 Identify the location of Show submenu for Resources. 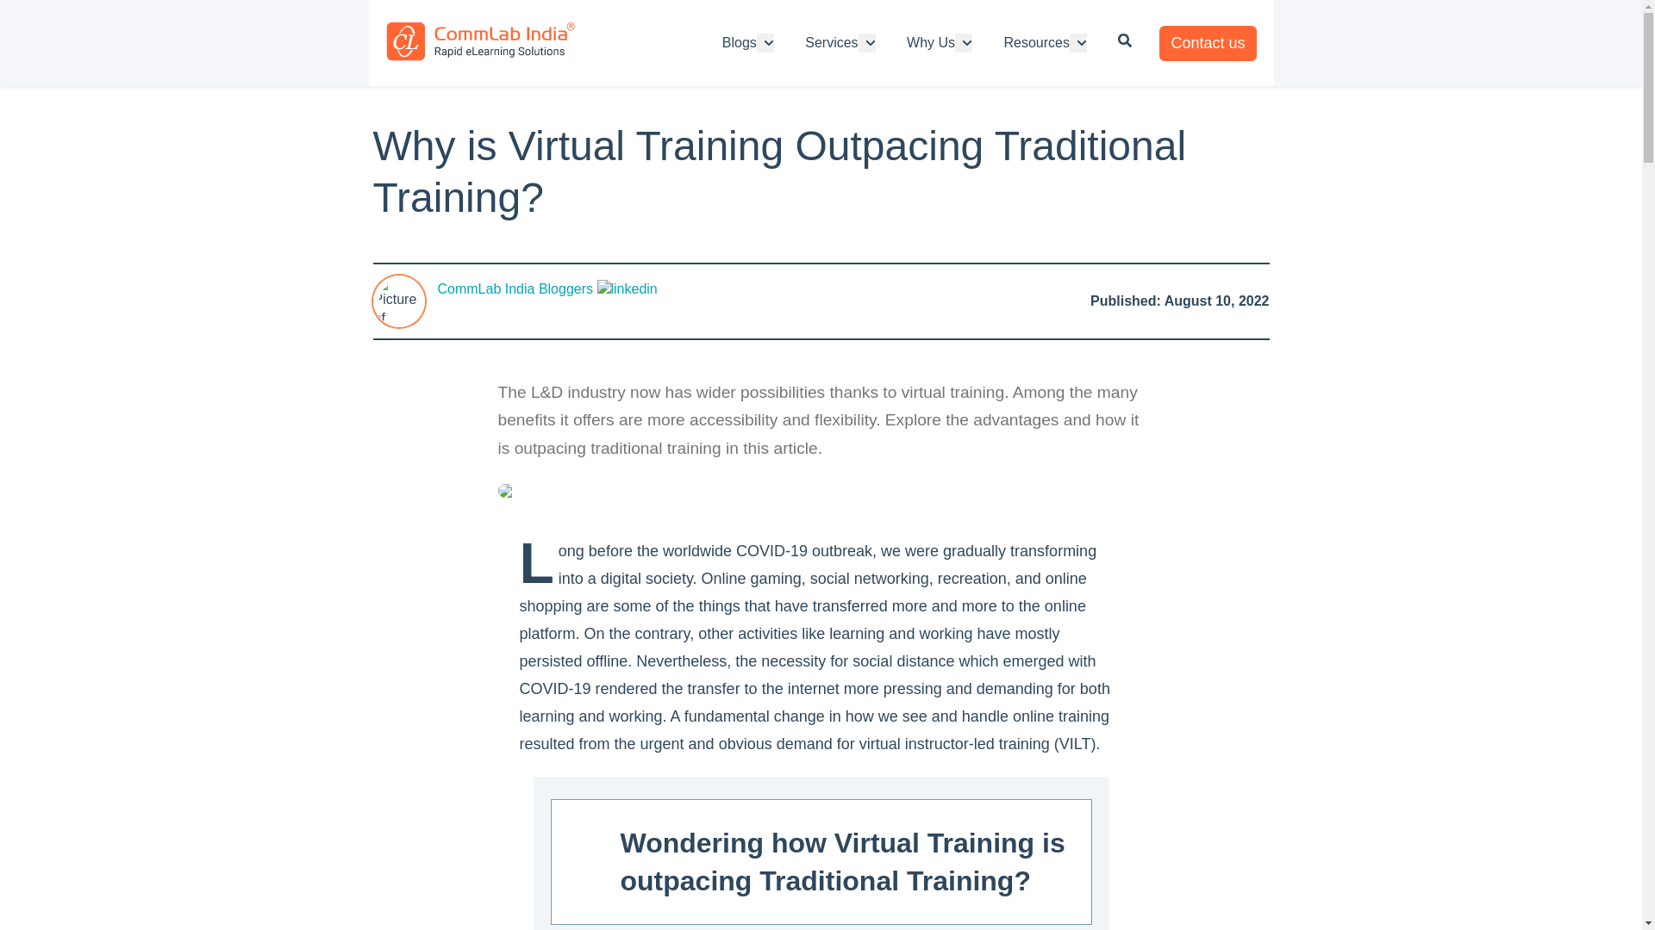
(1077, 42).